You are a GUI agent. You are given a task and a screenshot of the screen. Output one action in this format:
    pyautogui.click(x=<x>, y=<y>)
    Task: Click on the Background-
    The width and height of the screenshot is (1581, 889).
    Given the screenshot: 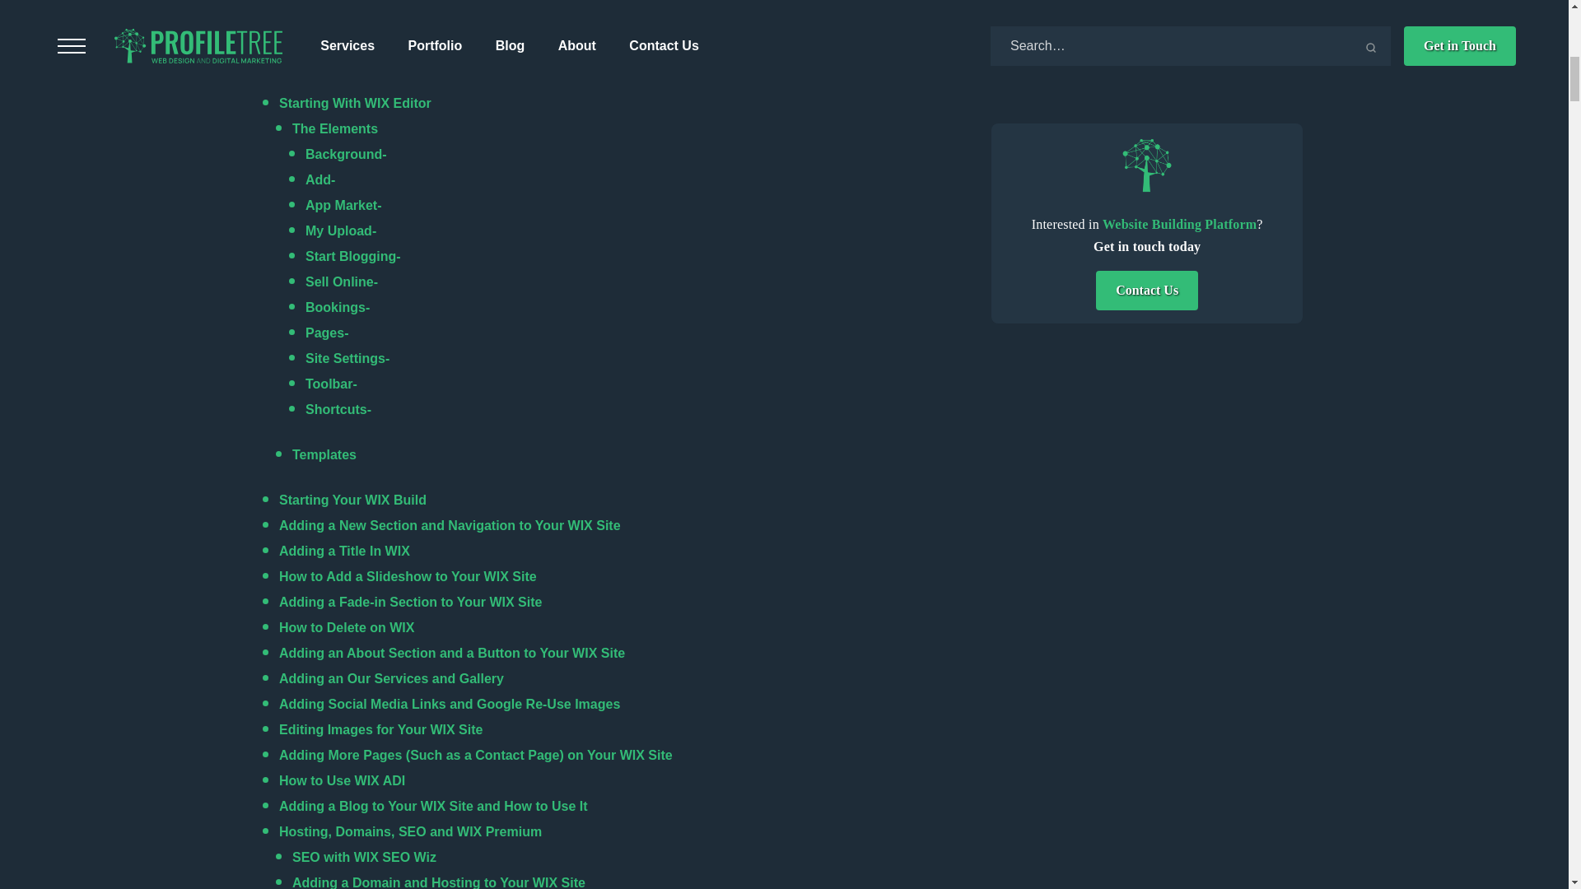 What is the action you would take?
    pyautogui.click(x=346, y=154)
    